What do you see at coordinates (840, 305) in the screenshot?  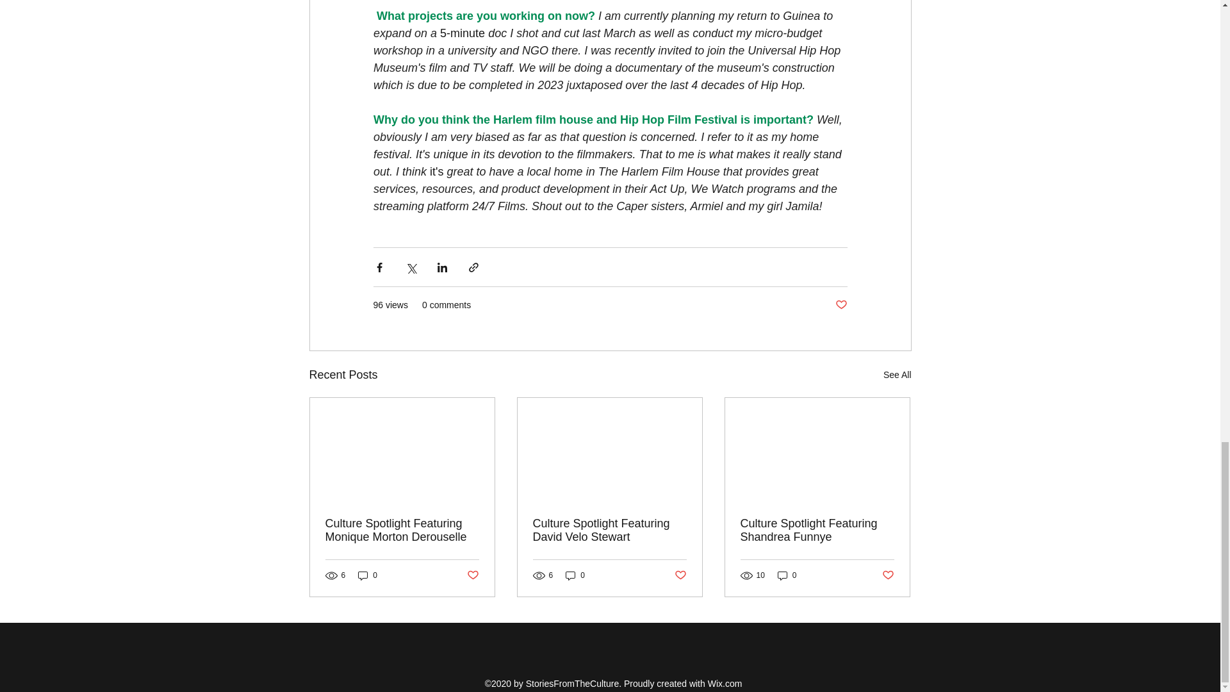 I see `Post not marked as liked` at bounding box center [840, 305].